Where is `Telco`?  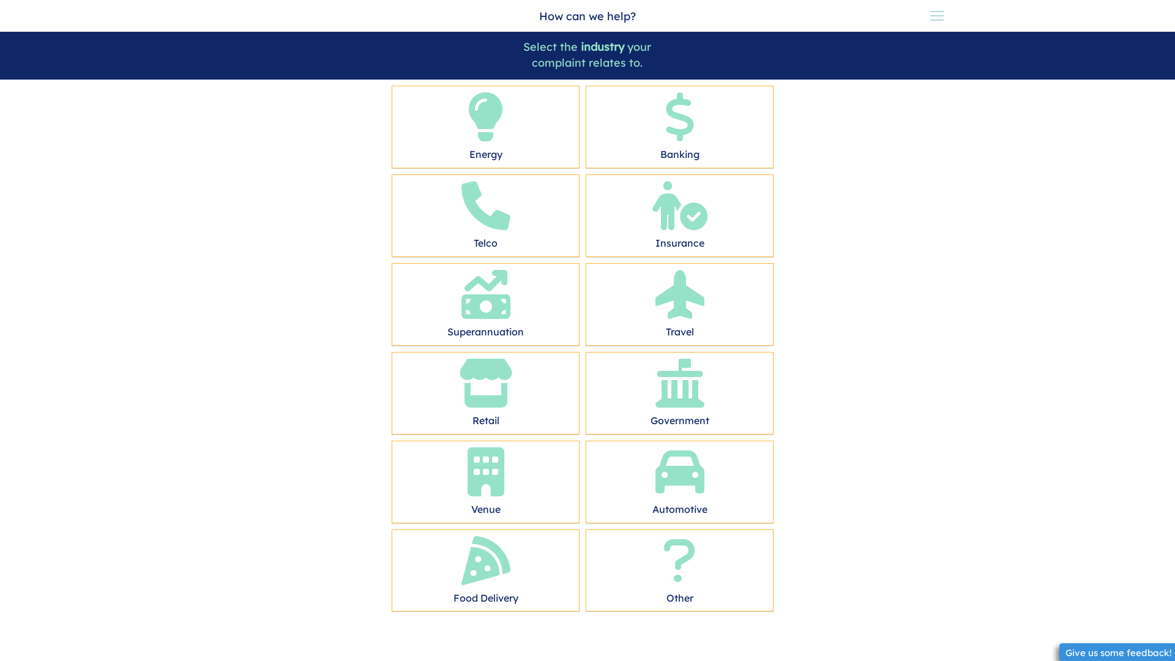
Telco is located at coordinates (486, 213).